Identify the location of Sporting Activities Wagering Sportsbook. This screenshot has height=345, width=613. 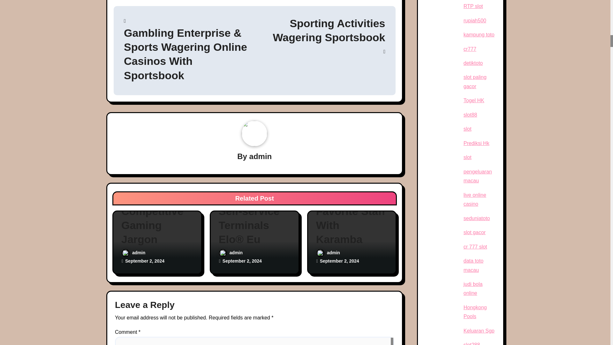
(319, 35).